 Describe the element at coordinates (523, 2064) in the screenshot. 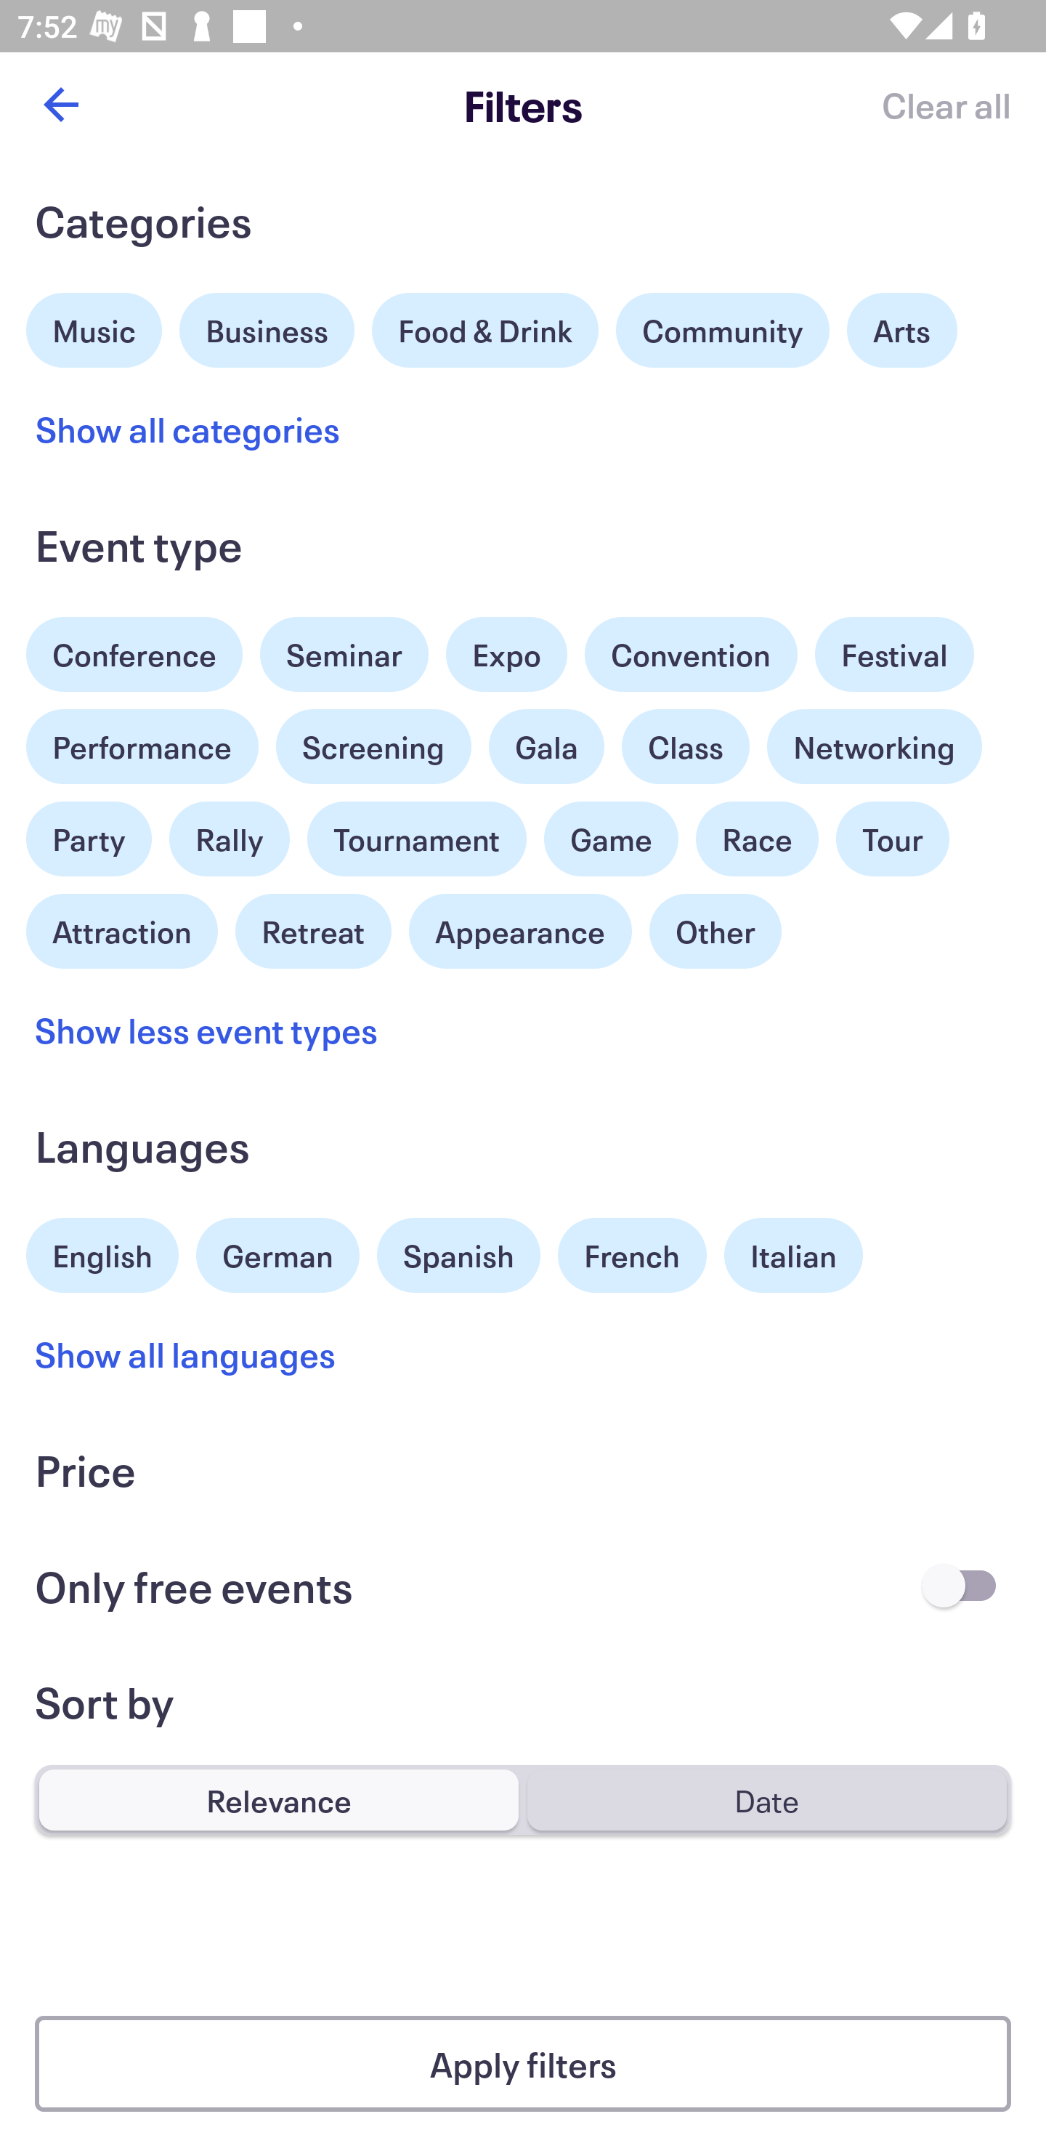

I see `Apply filters` at that location.